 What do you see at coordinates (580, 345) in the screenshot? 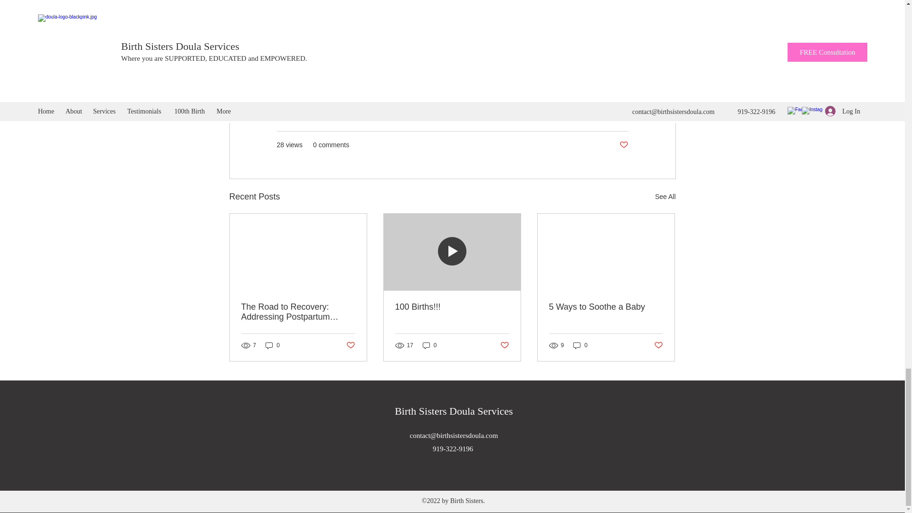
I see `0` at bounding box center [580, 345].